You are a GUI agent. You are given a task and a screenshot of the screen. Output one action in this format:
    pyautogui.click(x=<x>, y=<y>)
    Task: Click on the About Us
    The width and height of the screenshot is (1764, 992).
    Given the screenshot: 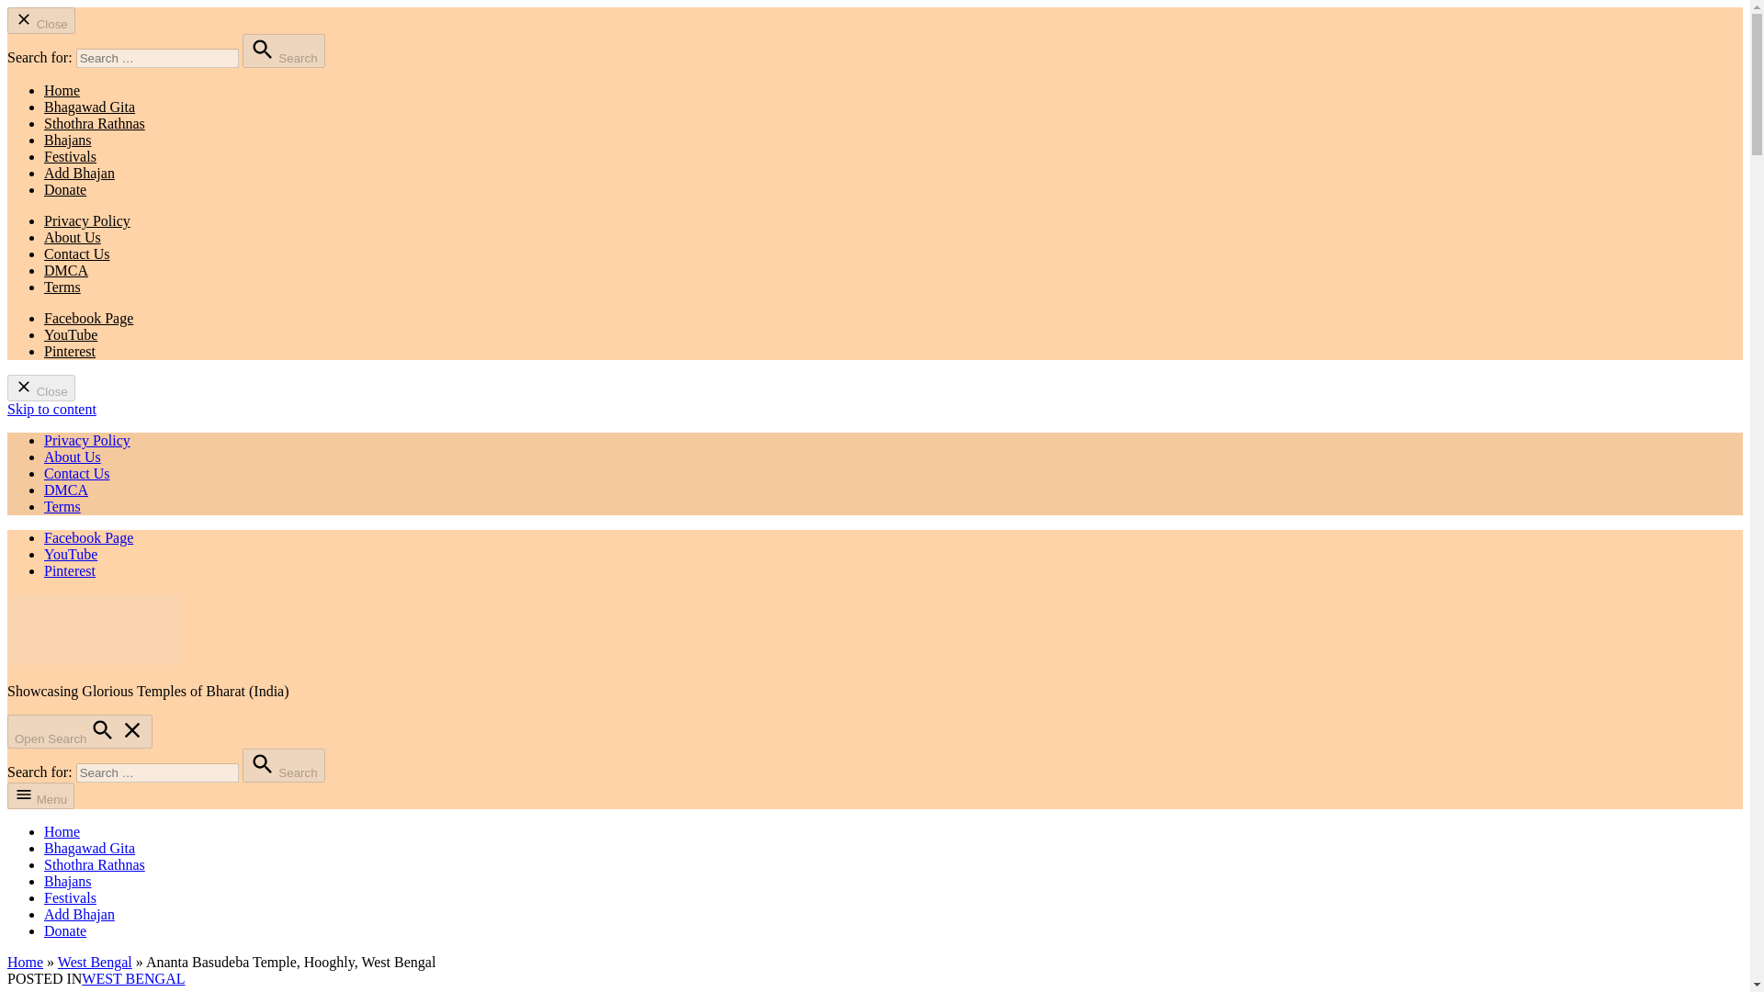 What is the action you would take?
    pyautogui.click(x=72, y=237)
    